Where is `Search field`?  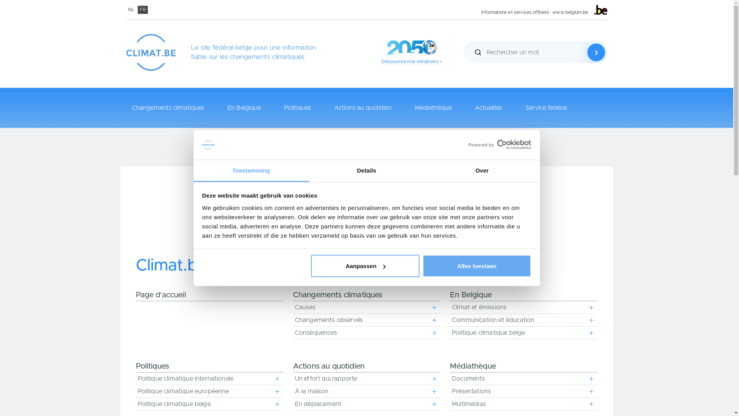 Search field is located at coordinates (544, 52).